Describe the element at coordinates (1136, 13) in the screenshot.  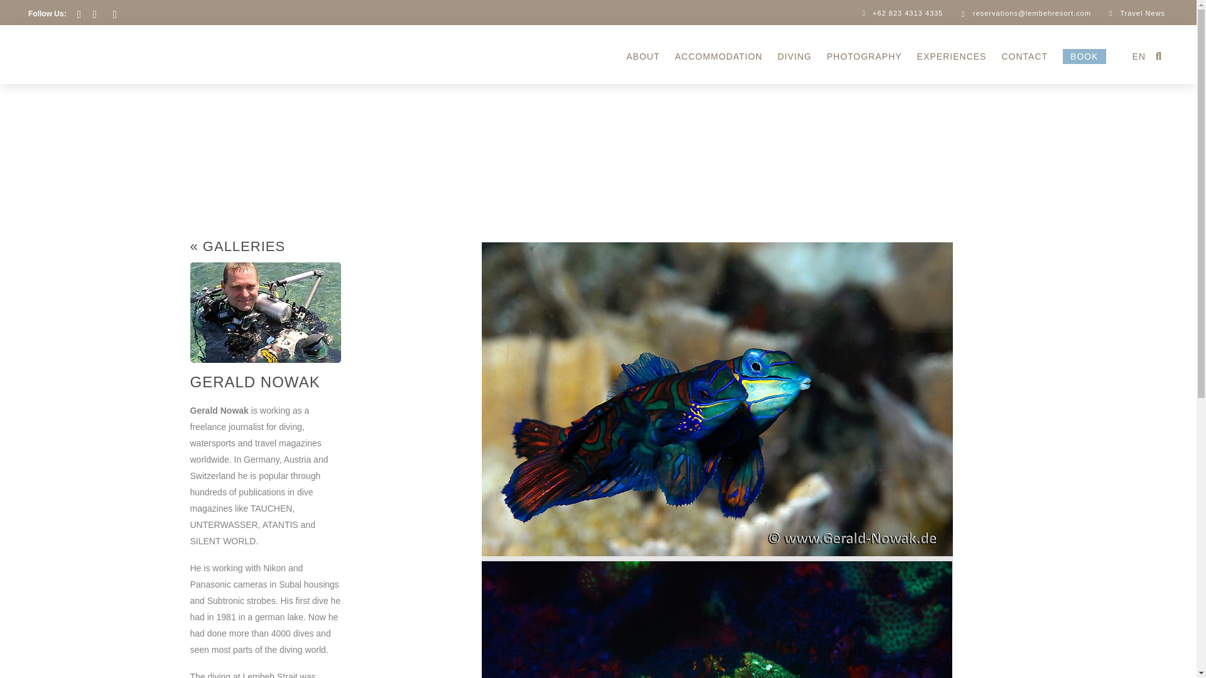
I see `Travel News` at that location.